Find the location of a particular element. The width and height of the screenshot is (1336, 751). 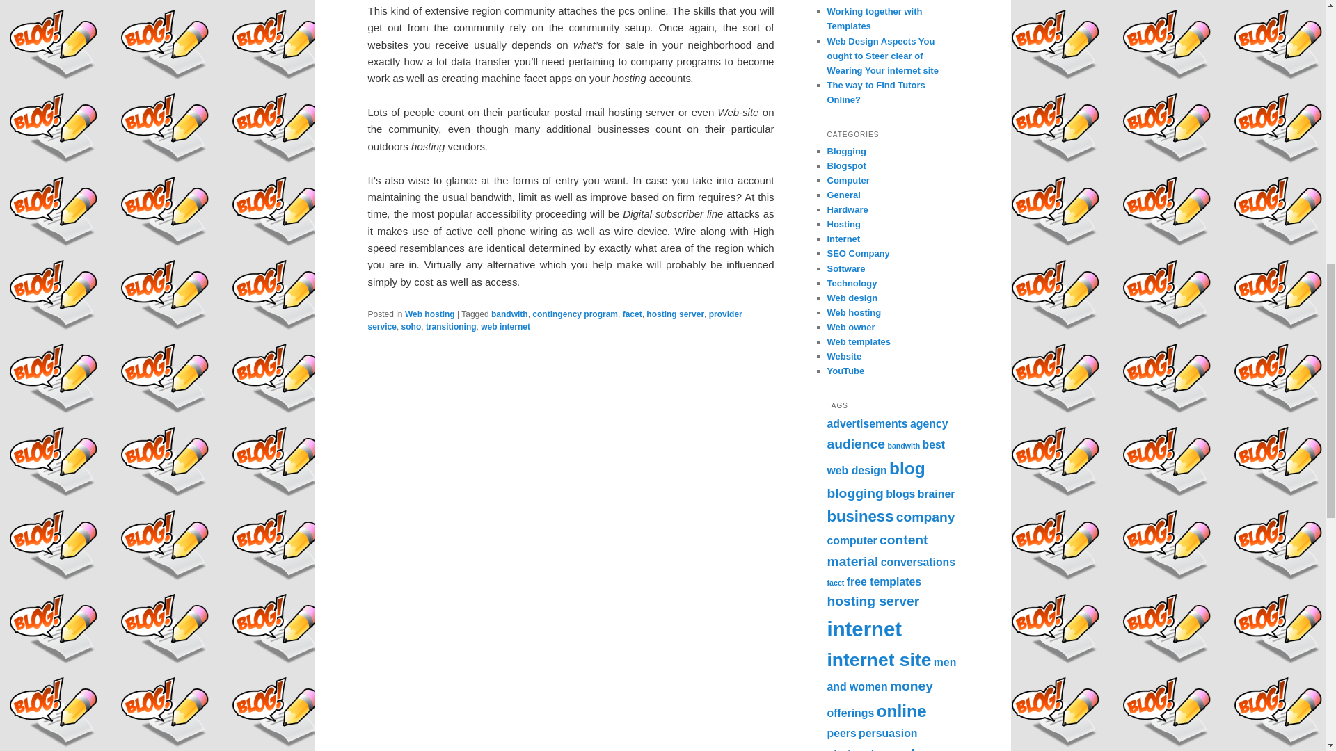

Web templates is located at coordinates (859, 341).